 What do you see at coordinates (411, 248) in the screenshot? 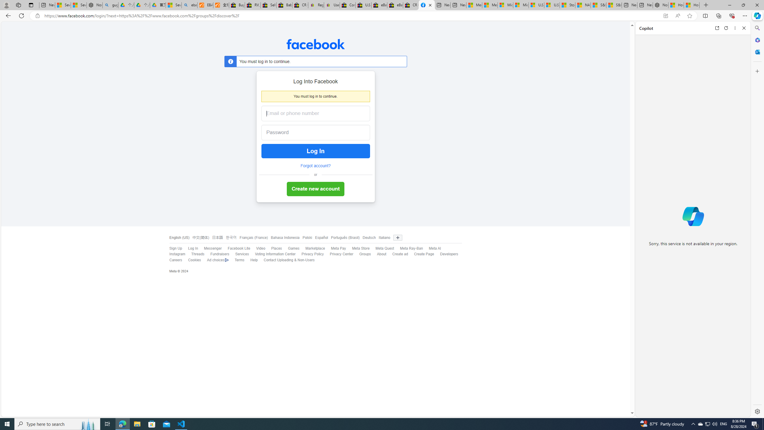
I see `Meta Ray-Ban` at bounding box center [411, 248].